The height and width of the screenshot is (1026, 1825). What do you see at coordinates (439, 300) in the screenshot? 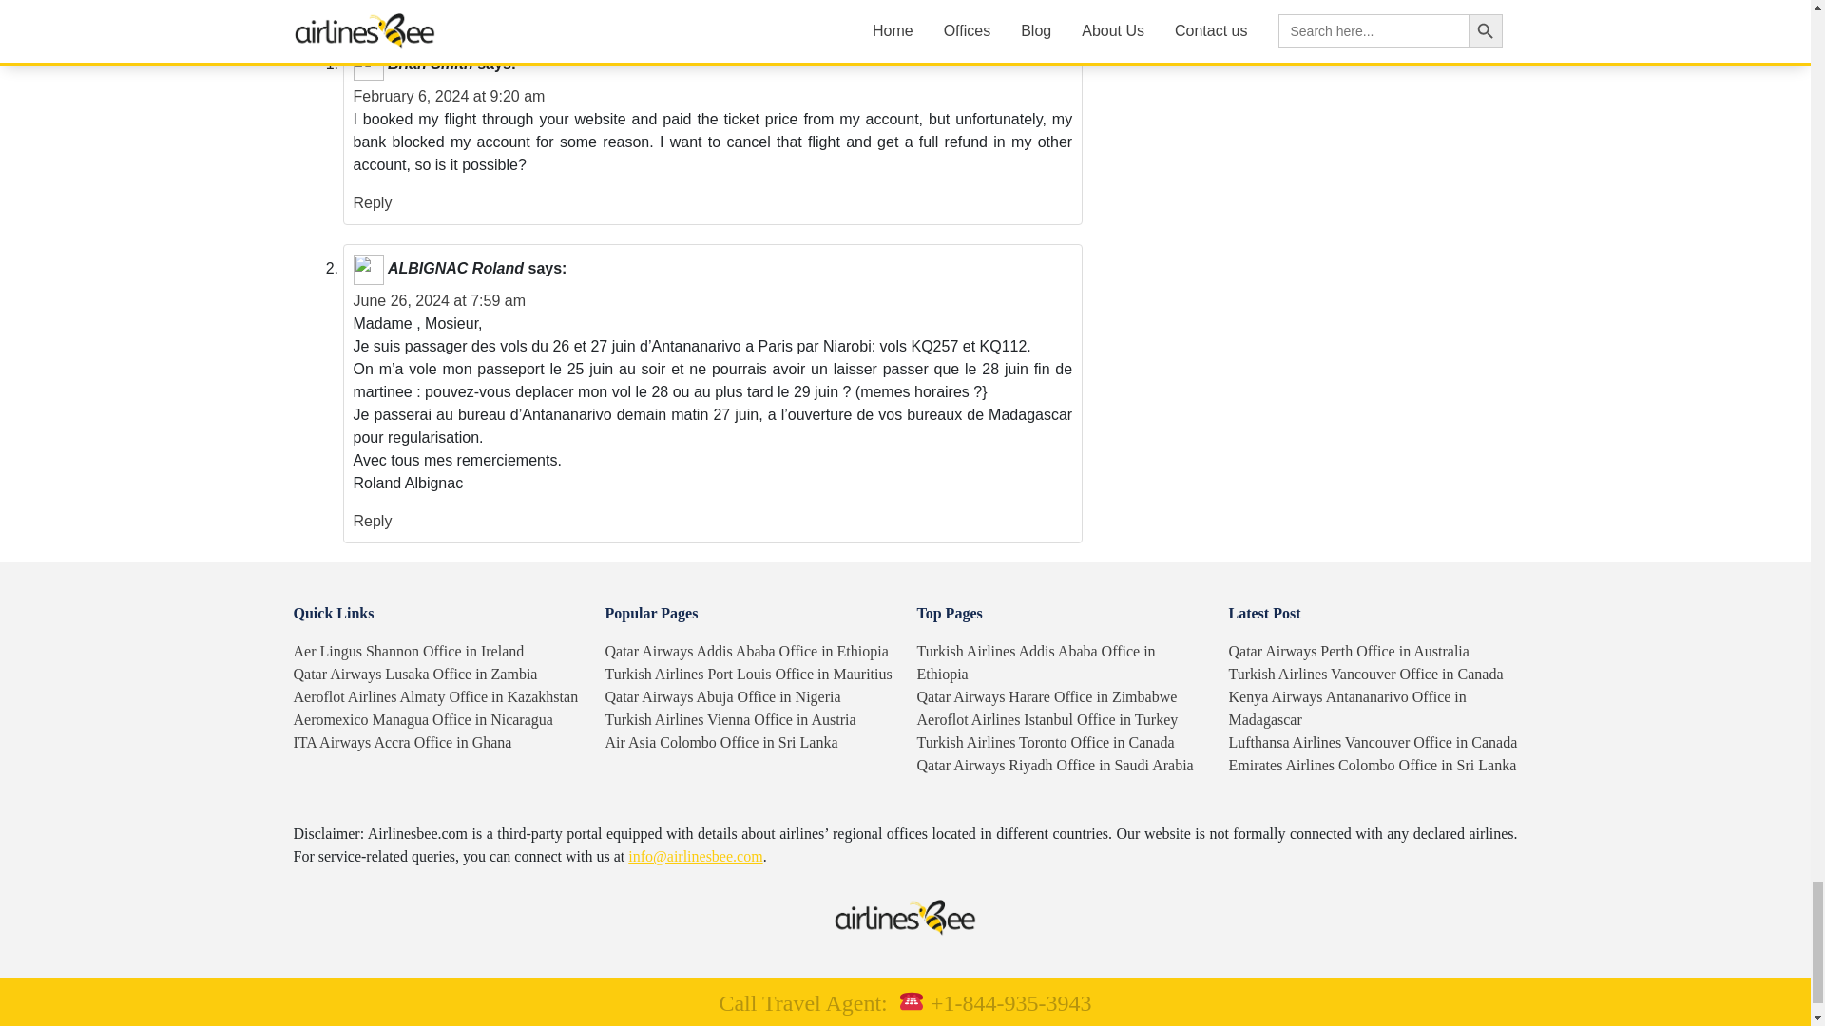
I see `June 26, 2024 at 7:59 am` at bounding box center [439, 300].